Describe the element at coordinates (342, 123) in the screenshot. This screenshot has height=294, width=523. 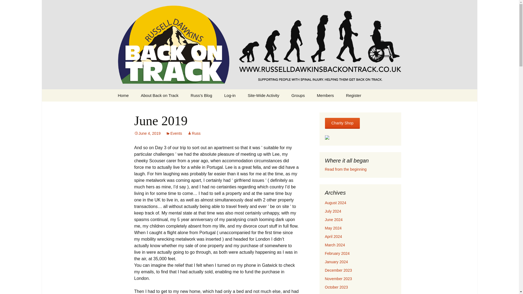
I see `Charity Shop` at that location.